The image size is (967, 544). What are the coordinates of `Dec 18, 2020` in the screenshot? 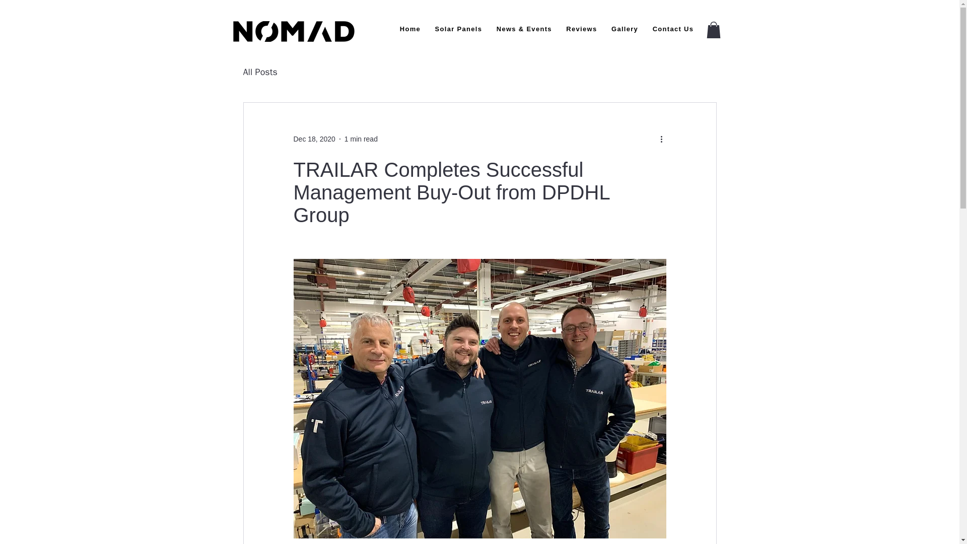 It's located at (313, 139).